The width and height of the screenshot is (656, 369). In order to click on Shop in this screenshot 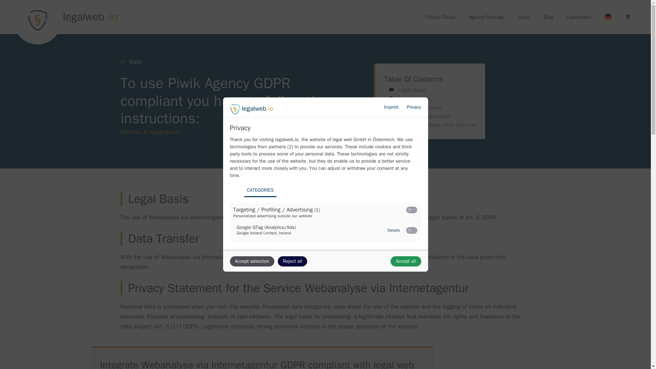, I will do `click(524, 17)`.